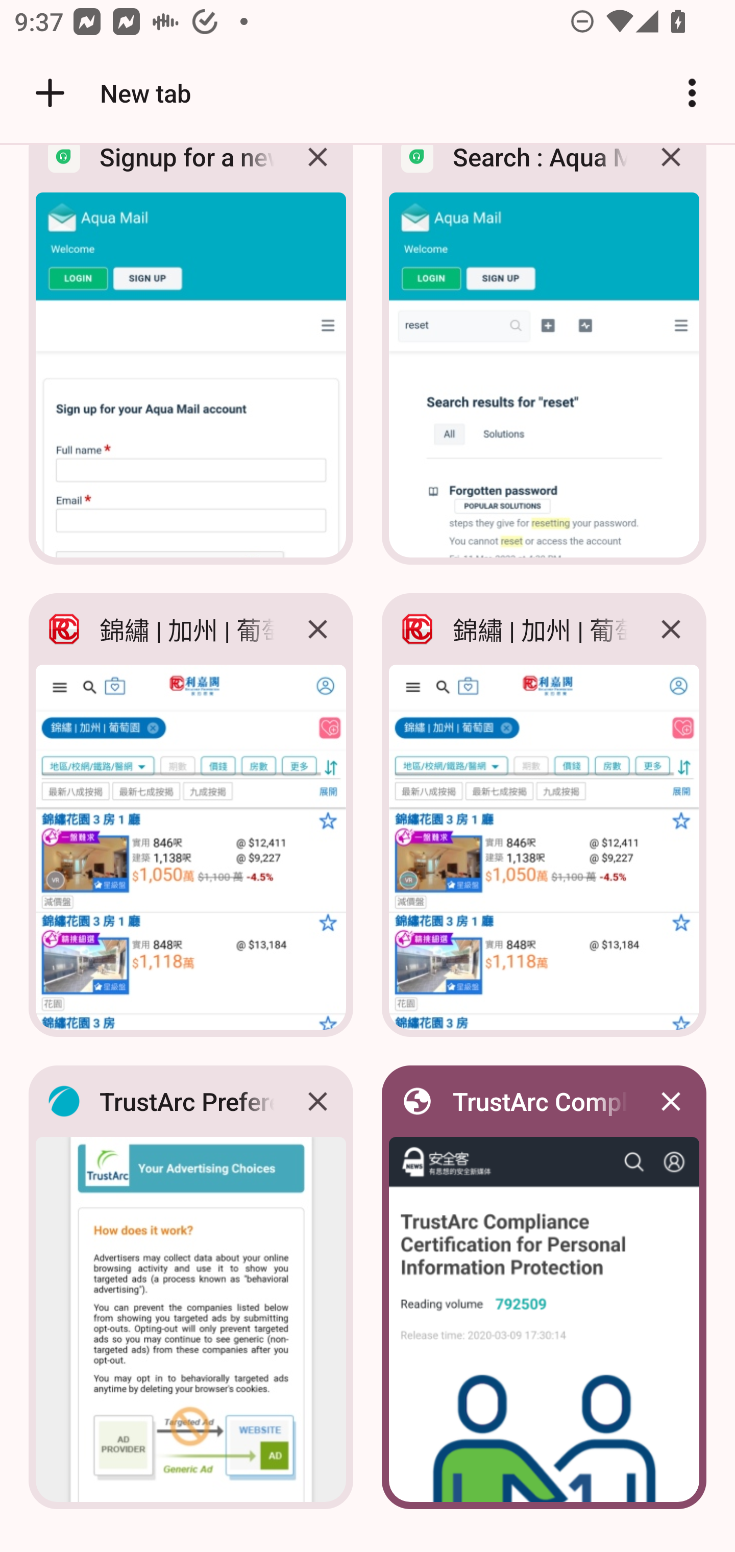 This screenshot has width=735, height=1552. What do you see at coordinates (692, 93) in the screenshot?
I see `Customize and control Google Chrome` at bounding box center [692, 93].